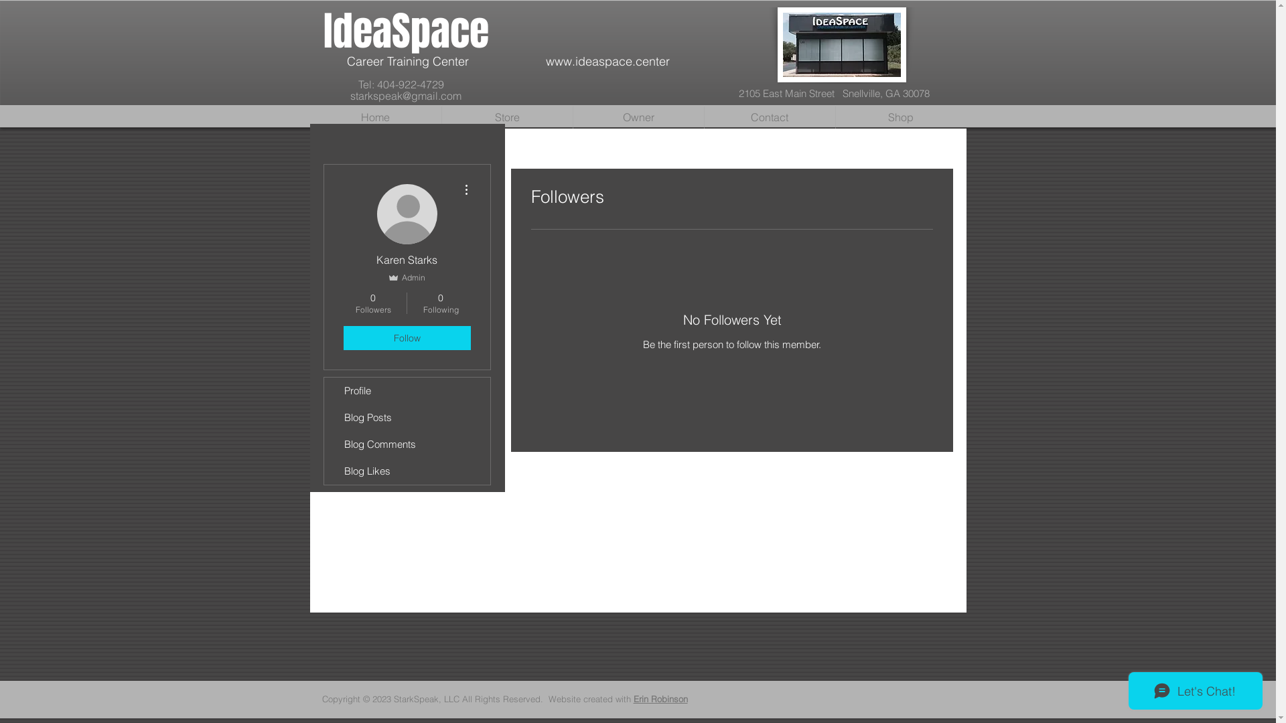  I want to click on Owner, so click(639, 118).